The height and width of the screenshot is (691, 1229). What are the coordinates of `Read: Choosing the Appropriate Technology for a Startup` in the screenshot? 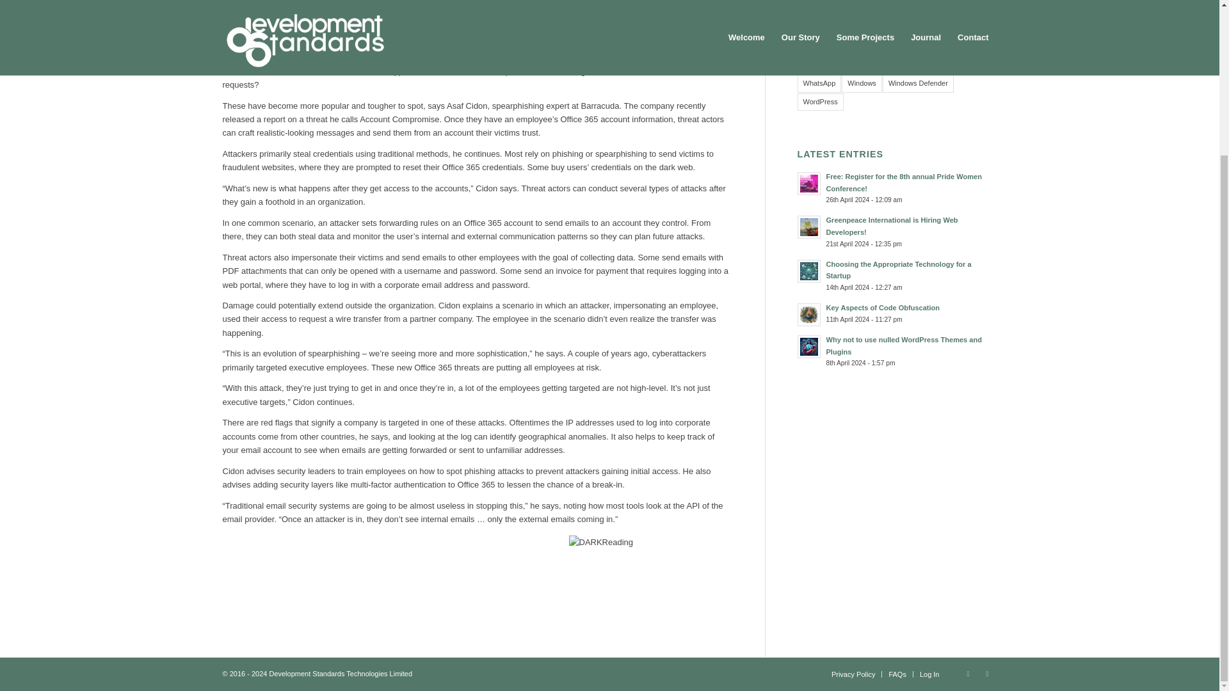 It's located at (898, 270).